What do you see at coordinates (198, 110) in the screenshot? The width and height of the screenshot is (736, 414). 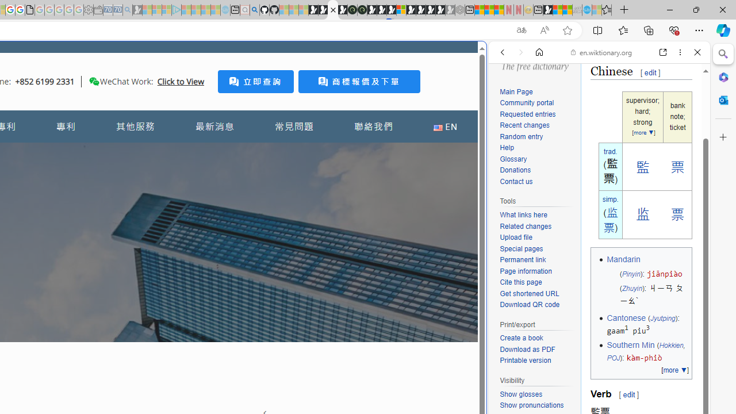 I see `Search or enter web address` at bounding box center [198, 110].